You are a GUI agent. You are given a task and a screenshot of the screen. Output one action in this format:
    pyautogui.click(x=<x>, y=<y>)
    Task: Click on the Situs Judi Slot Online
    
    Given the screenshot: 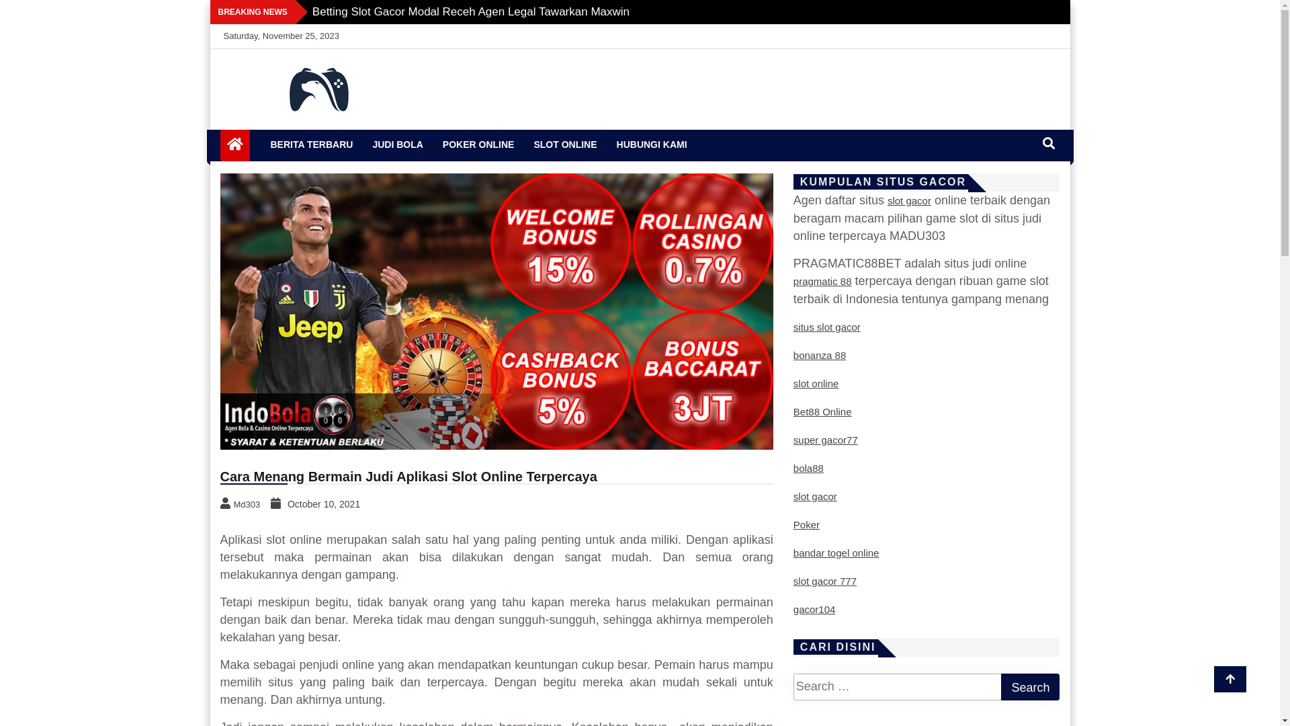 What is the action you would take?
    pyautogui.click(x=305, y=139)
    